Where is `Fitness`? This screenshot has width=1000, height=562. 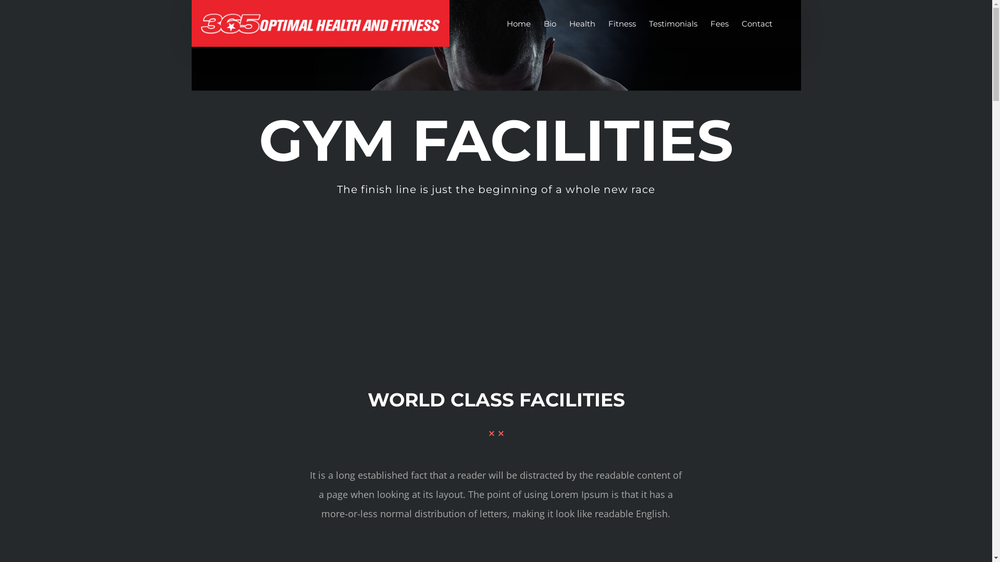
Fitness is located at coordinates (622, 23).